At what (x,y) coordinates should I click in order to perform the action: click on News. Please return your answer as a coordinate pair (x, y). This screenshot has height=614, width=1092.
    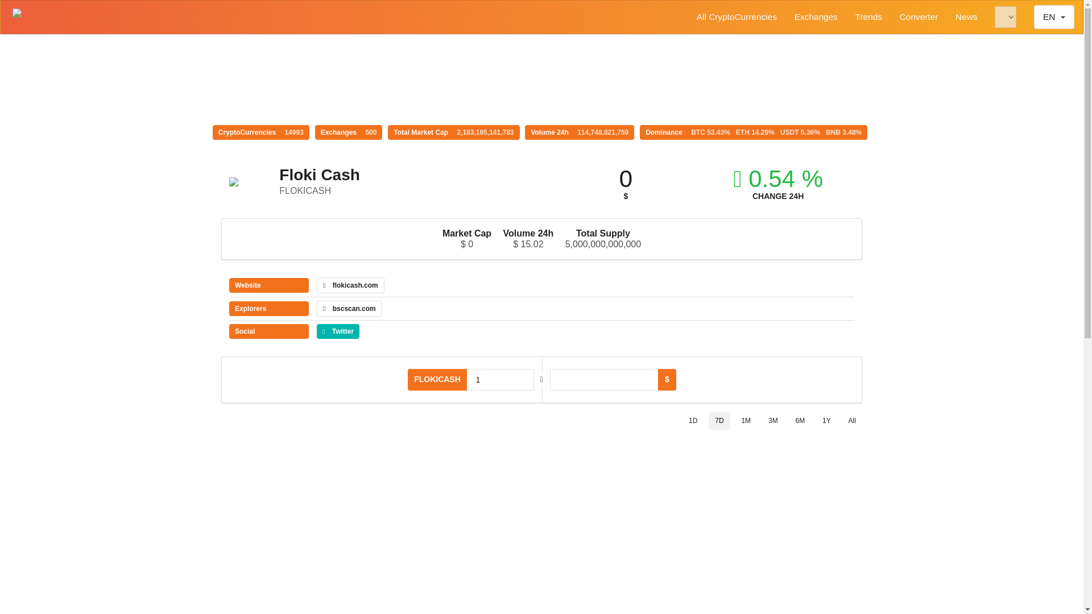
    Looking at the image, I should click on (966, 17).